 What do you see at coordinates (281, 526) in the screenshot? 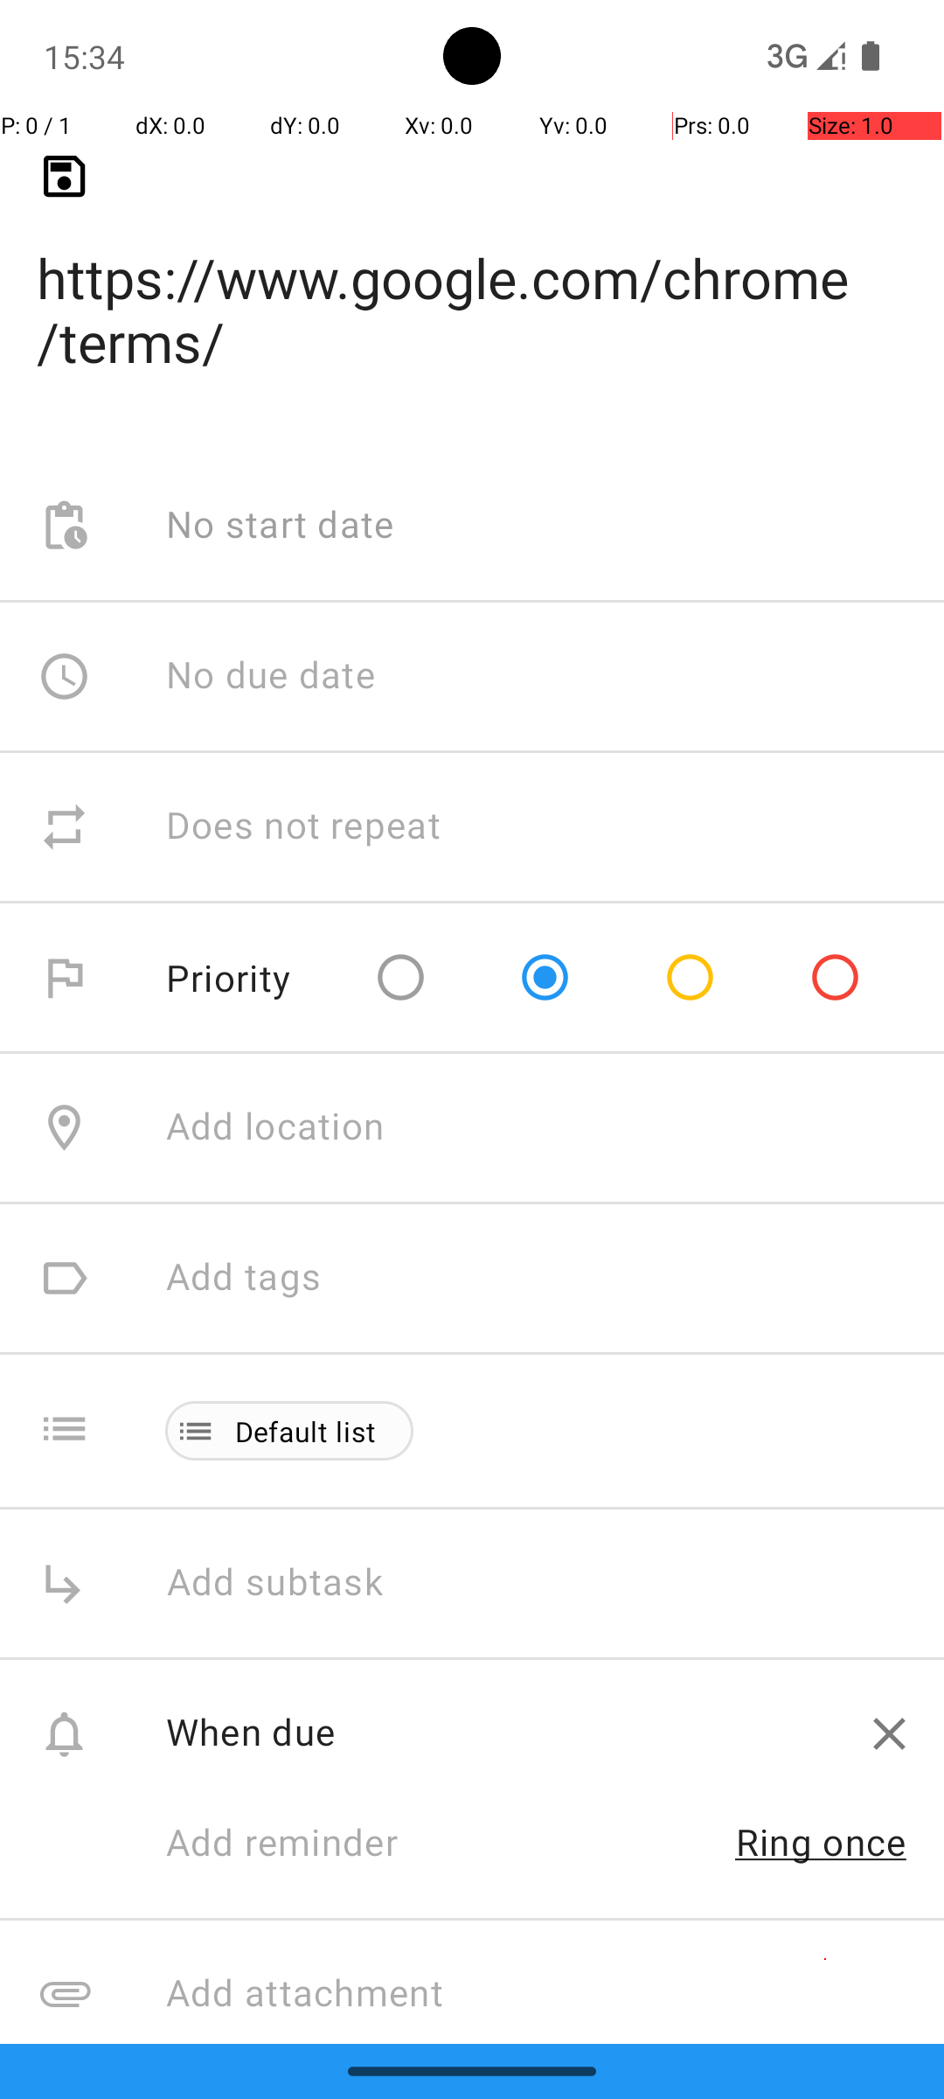
I see `No start date` at bounding box center [281, 526].